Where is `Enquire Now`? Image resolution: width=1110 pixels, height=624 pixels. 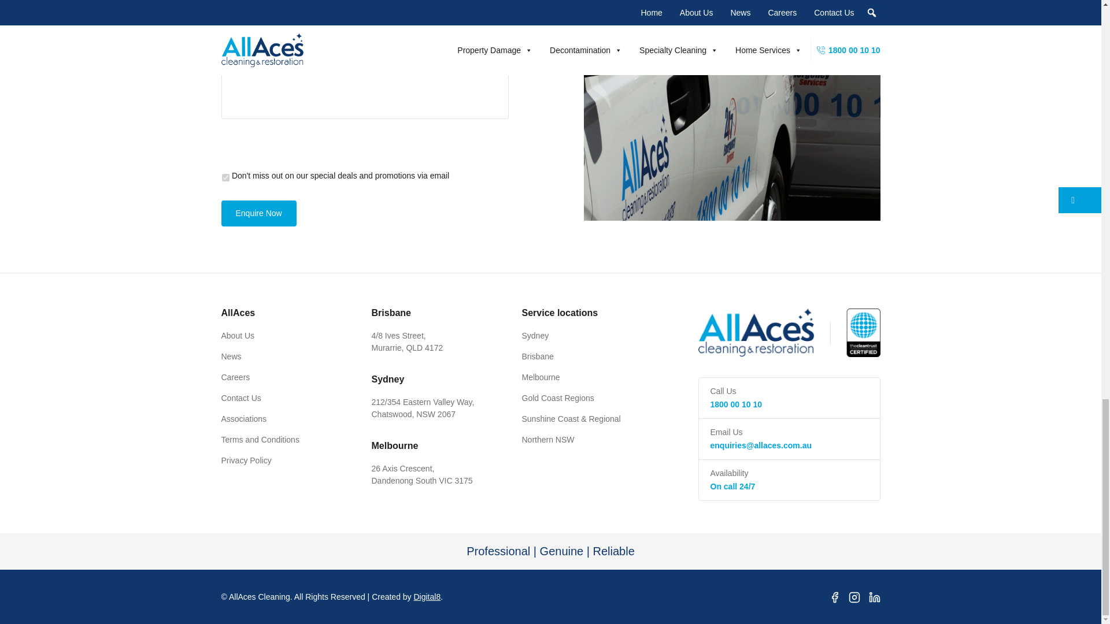
Enquire Now is located at coordinates (258, 213).